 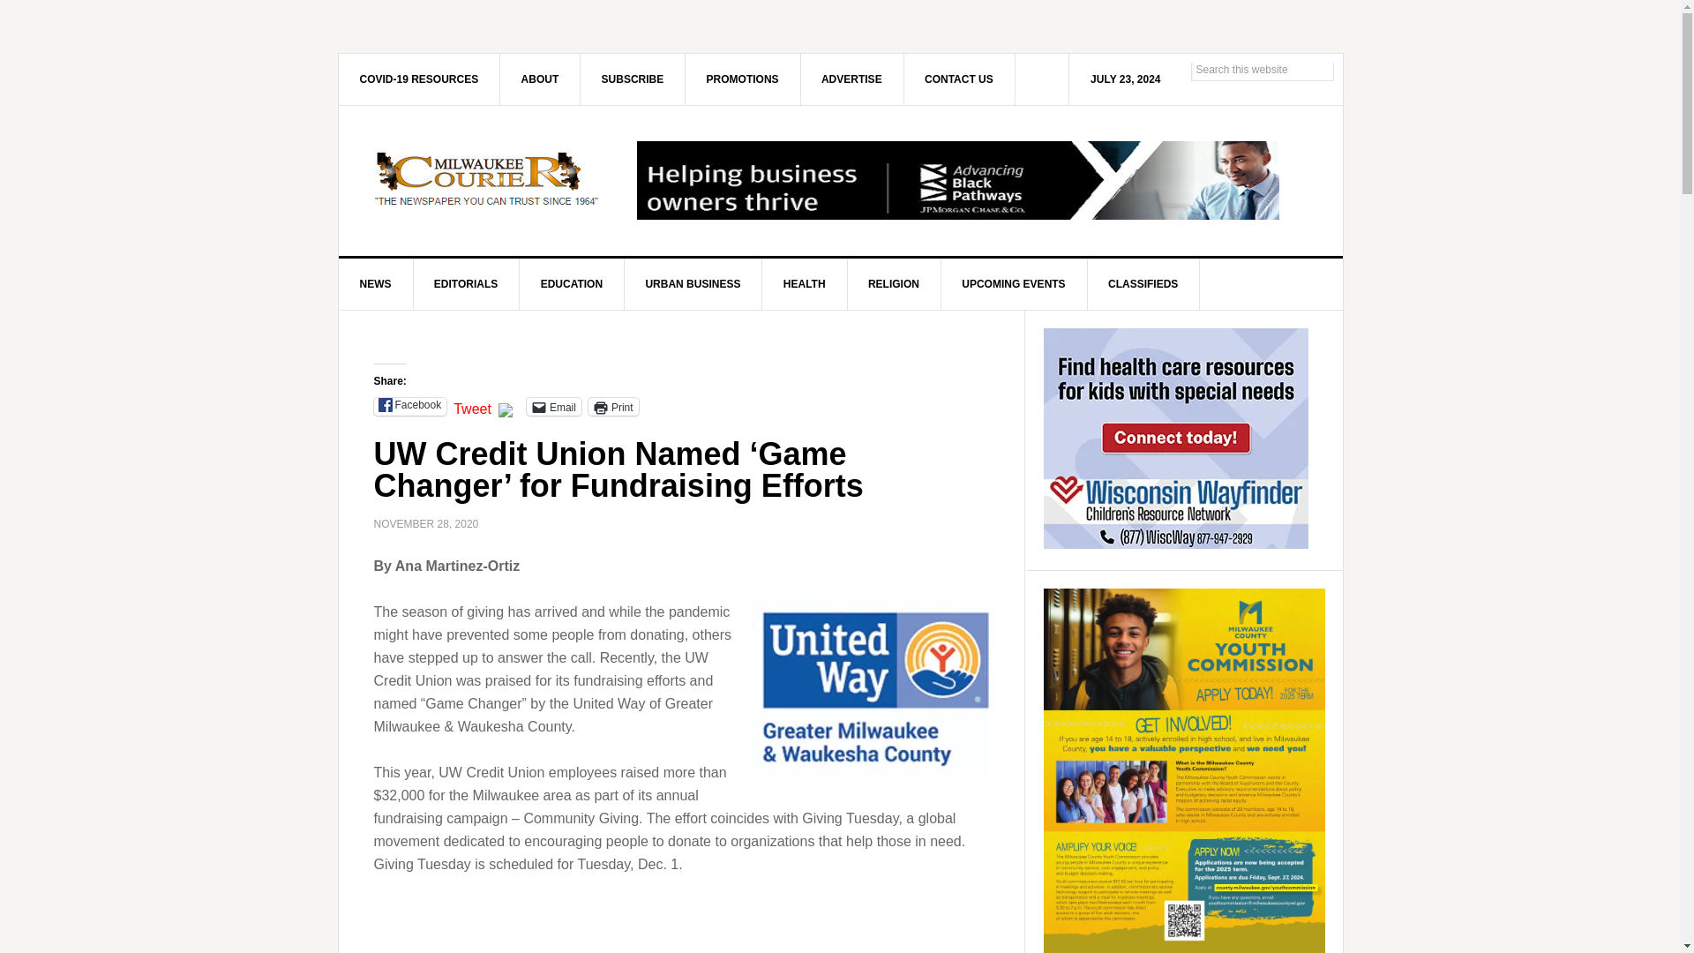 What do you see at coordinates (1143, 284) in the screenshot?
I see `CLASSIFIEDS` at bounding box center [1143, 284].